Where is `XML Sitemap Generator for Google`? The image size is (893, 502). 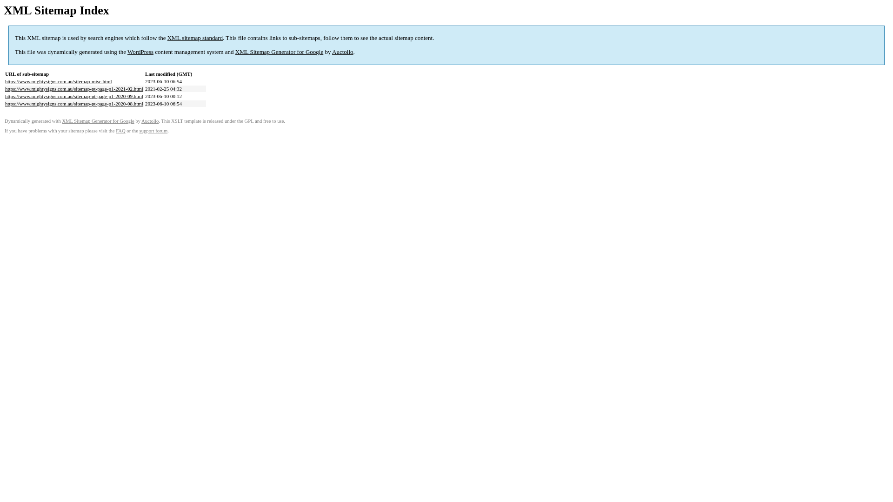 XML Sitemap Generator for Google is located at coordinates (279, 52).